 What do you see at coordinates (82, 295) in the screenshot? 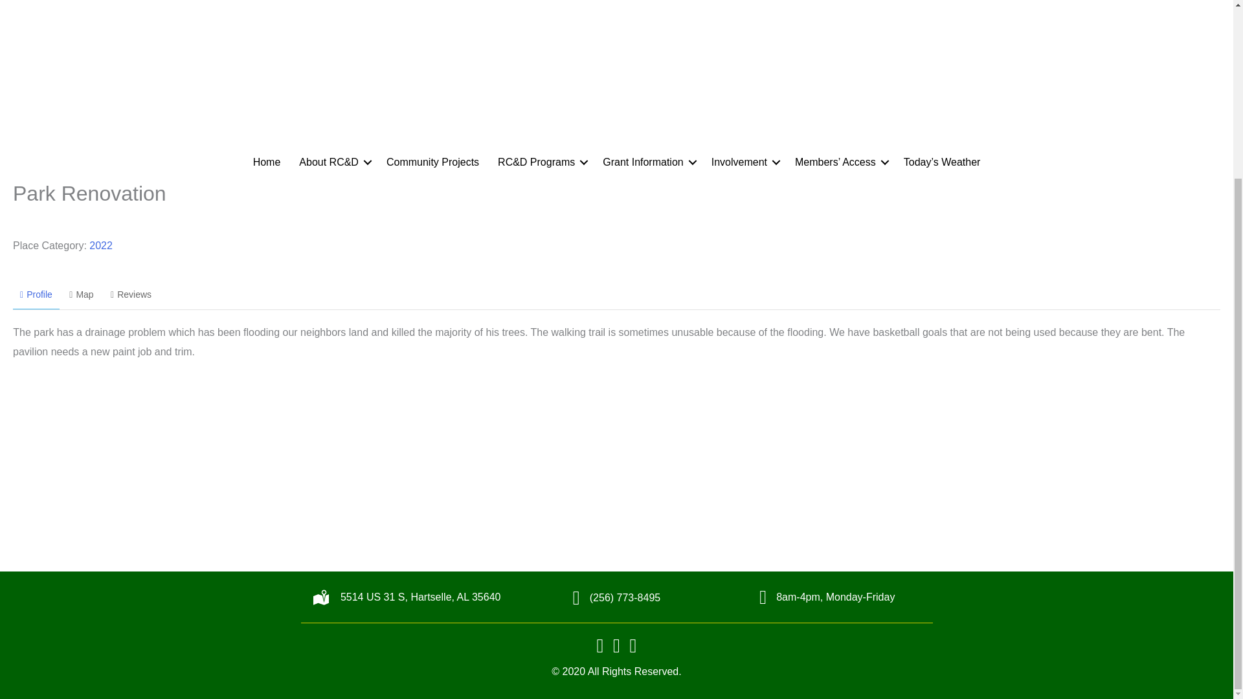
I see `Map` at bounding box center [82, 295].